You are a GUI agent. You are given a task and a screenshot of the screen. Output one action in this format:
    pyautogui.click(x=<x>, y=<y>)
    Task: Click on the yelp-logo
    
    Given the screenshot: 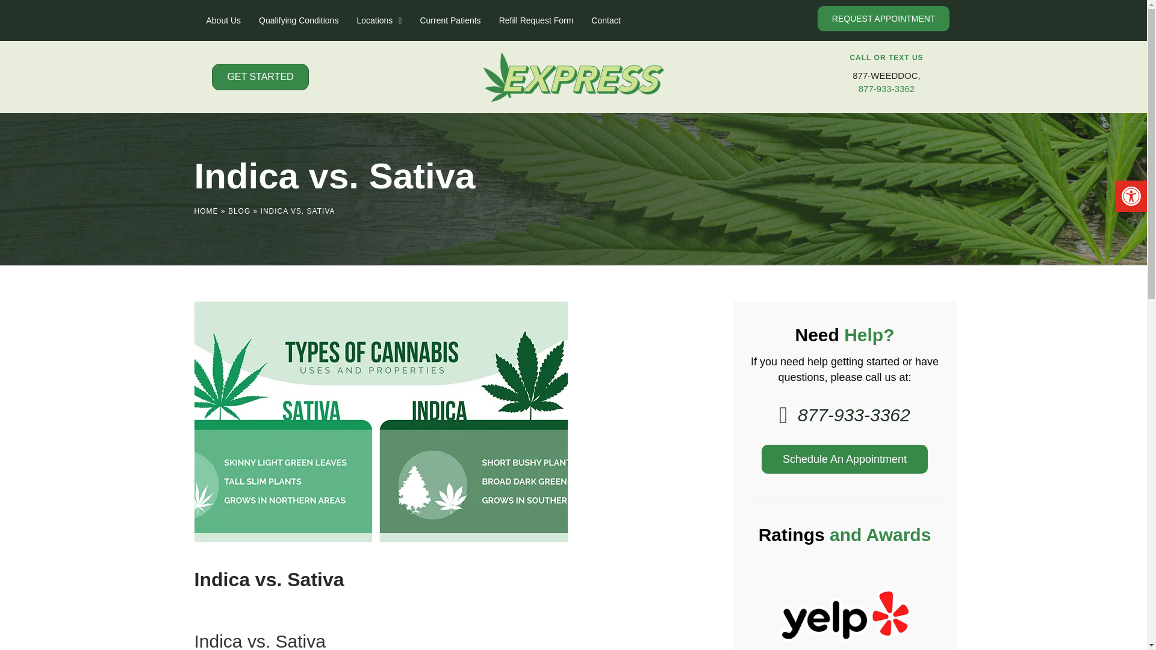 What is the action you would take?
    pyautogui.click(x=844, y=604)
    